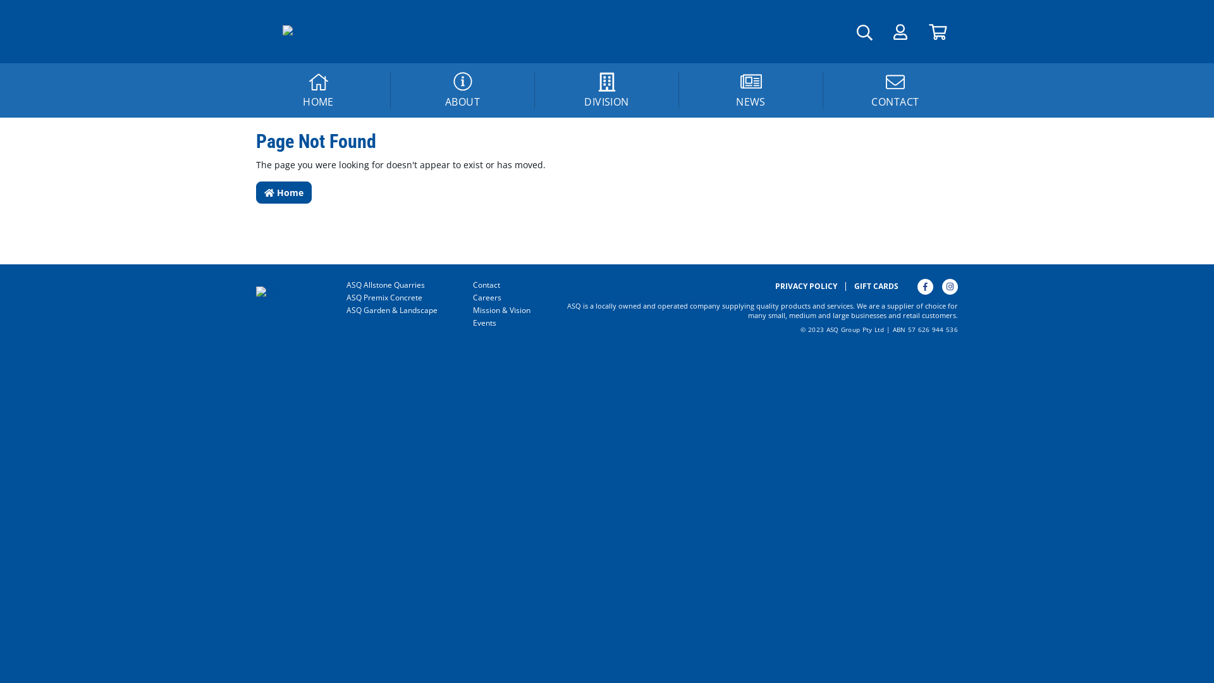 The height and width of the screenshot is (683, 1214). I want to click on ASQ Premix Concrete, so click(400, 298).